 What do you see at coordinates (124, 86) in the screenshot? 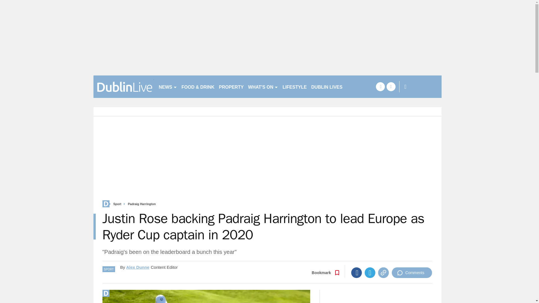
I see `dublinlive` at bounding box center [124, 86].